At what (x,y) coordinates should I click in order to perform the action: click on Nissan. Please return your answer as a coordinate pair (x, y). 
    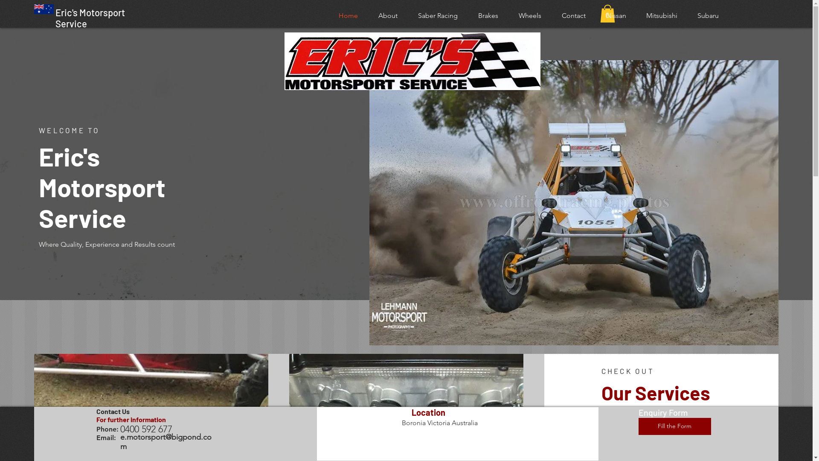
    Looking at the image, I should click on (616, 15).